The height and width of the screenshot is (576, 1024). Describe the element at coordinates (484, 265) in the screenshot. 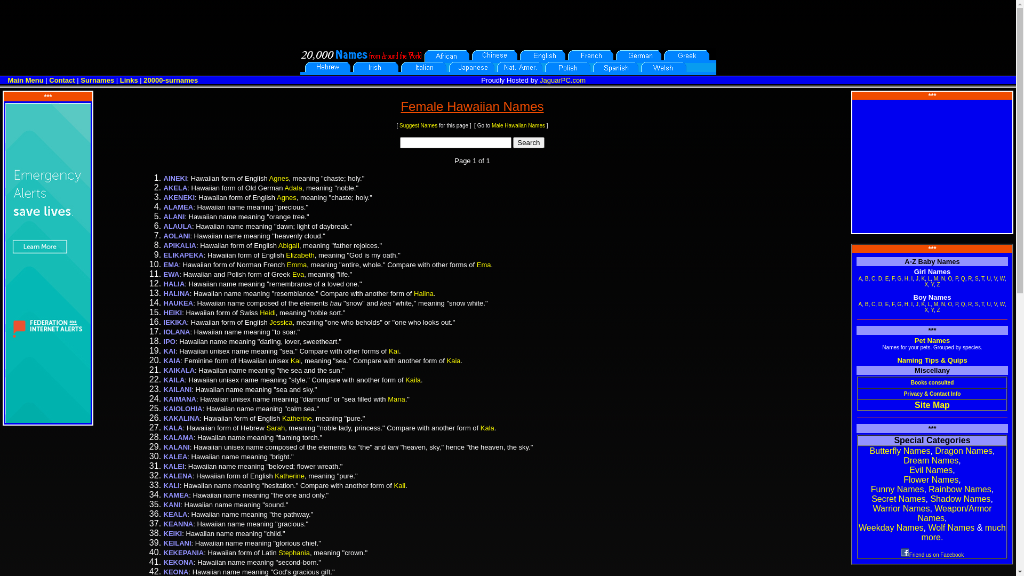

I see `Ema` at that location.